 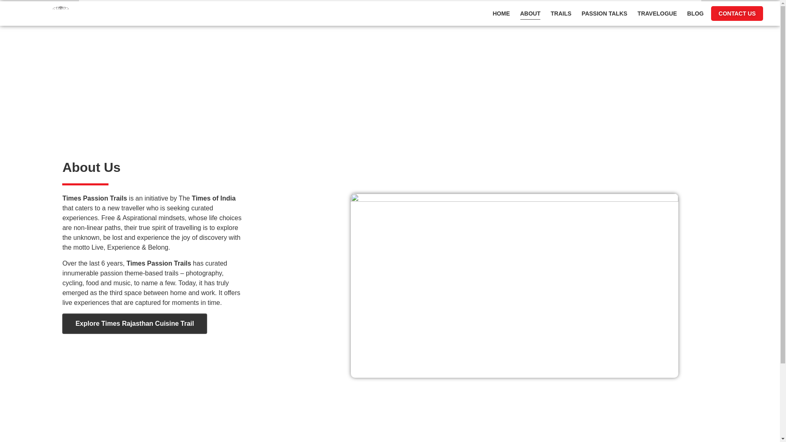 I want to click on CONTACT US, so click(x=737, y=13).